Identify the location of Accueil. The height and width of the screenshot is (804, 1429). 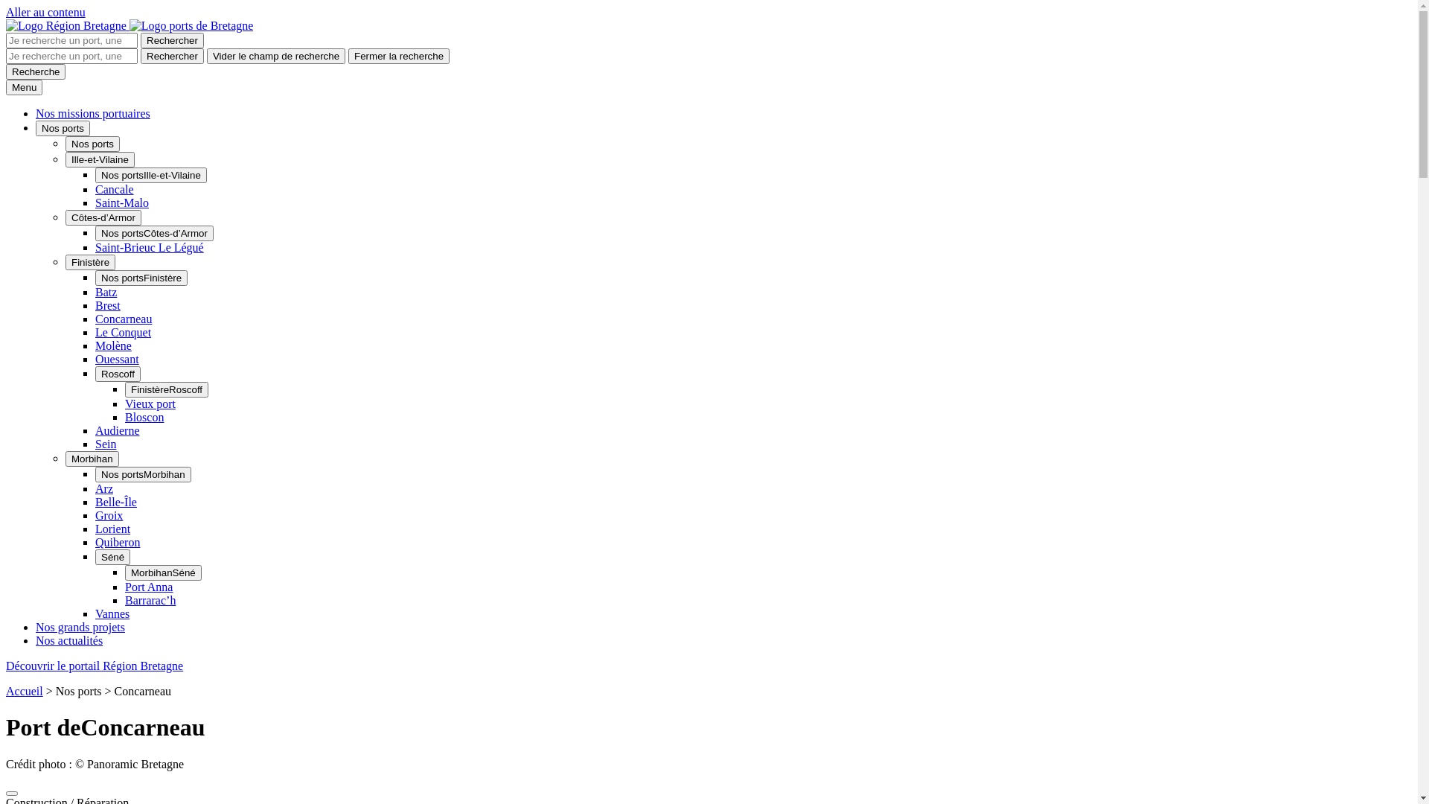
(25, 691).